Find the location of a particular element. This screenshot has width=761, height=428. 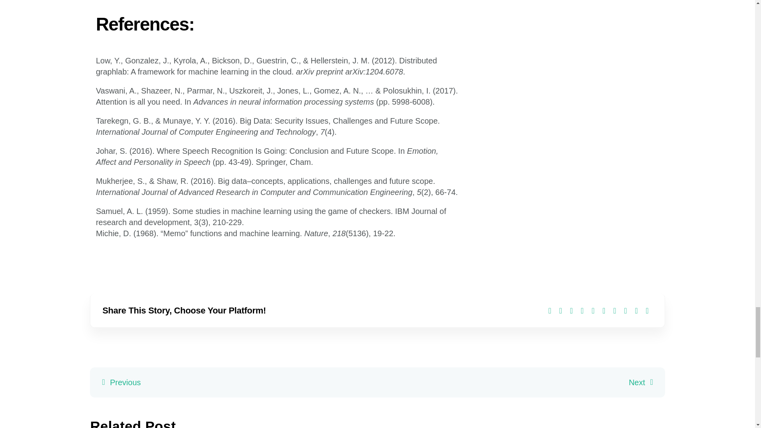

Vk is located at coordinates (625, 311).